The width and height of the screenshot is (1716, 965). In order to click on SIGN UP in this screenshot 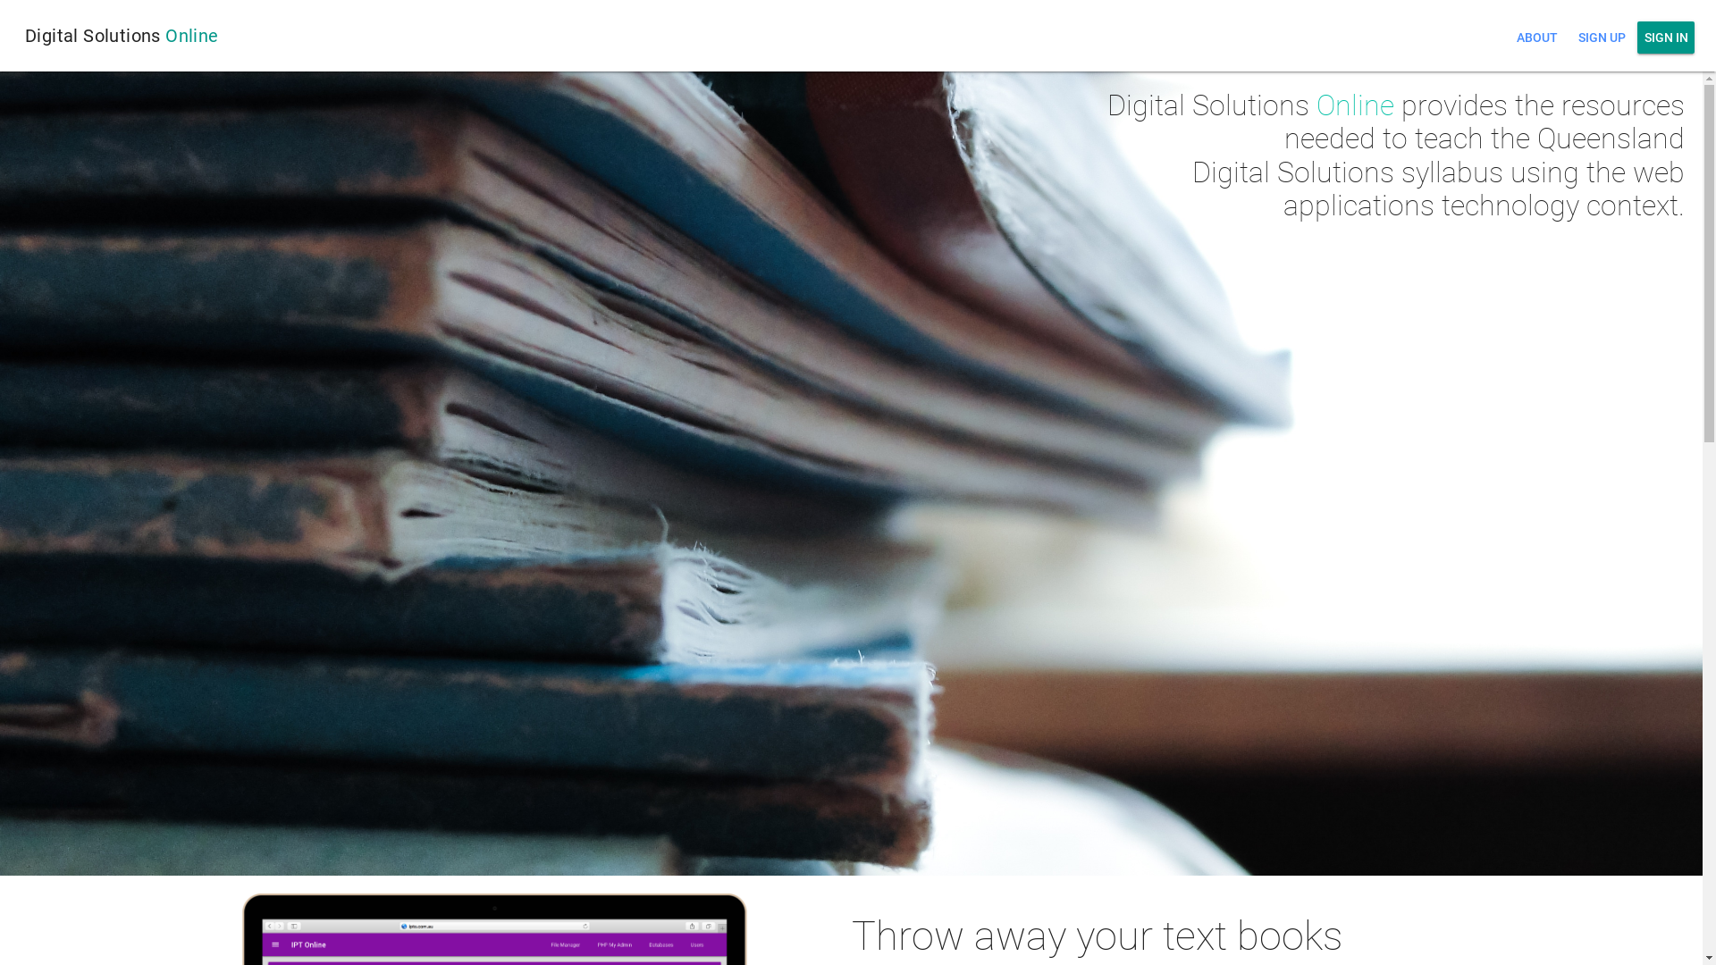, I will do `click(1602, 38)`.